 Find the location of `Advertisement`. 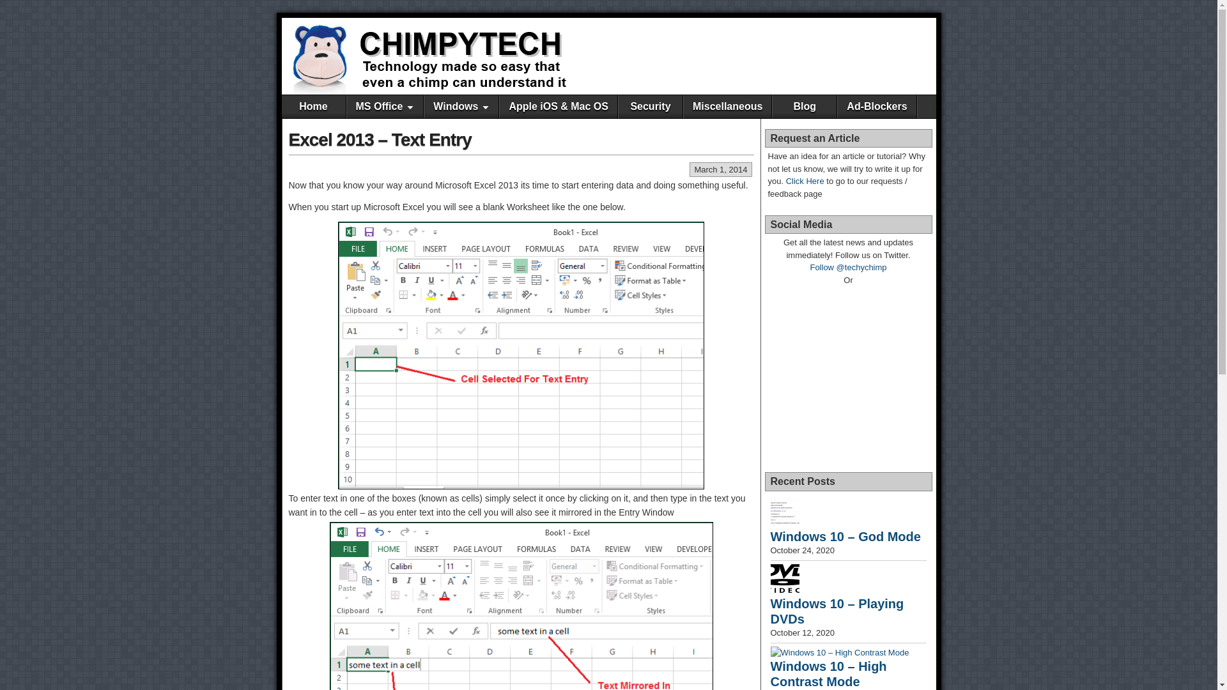

Advertisement is located at coordinates (781, 55).